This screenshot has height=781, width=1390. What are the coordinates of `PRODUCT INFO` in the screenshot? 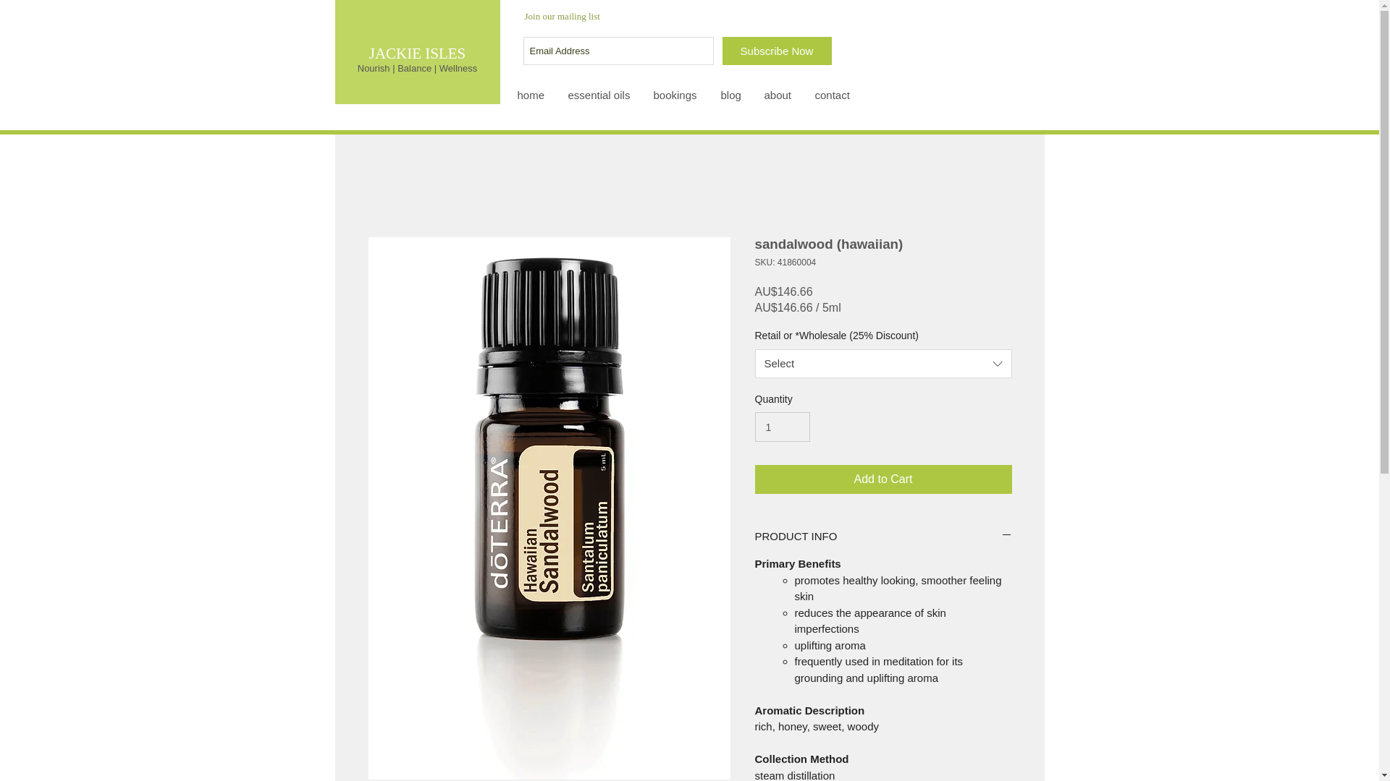 It's located at (883, 536).